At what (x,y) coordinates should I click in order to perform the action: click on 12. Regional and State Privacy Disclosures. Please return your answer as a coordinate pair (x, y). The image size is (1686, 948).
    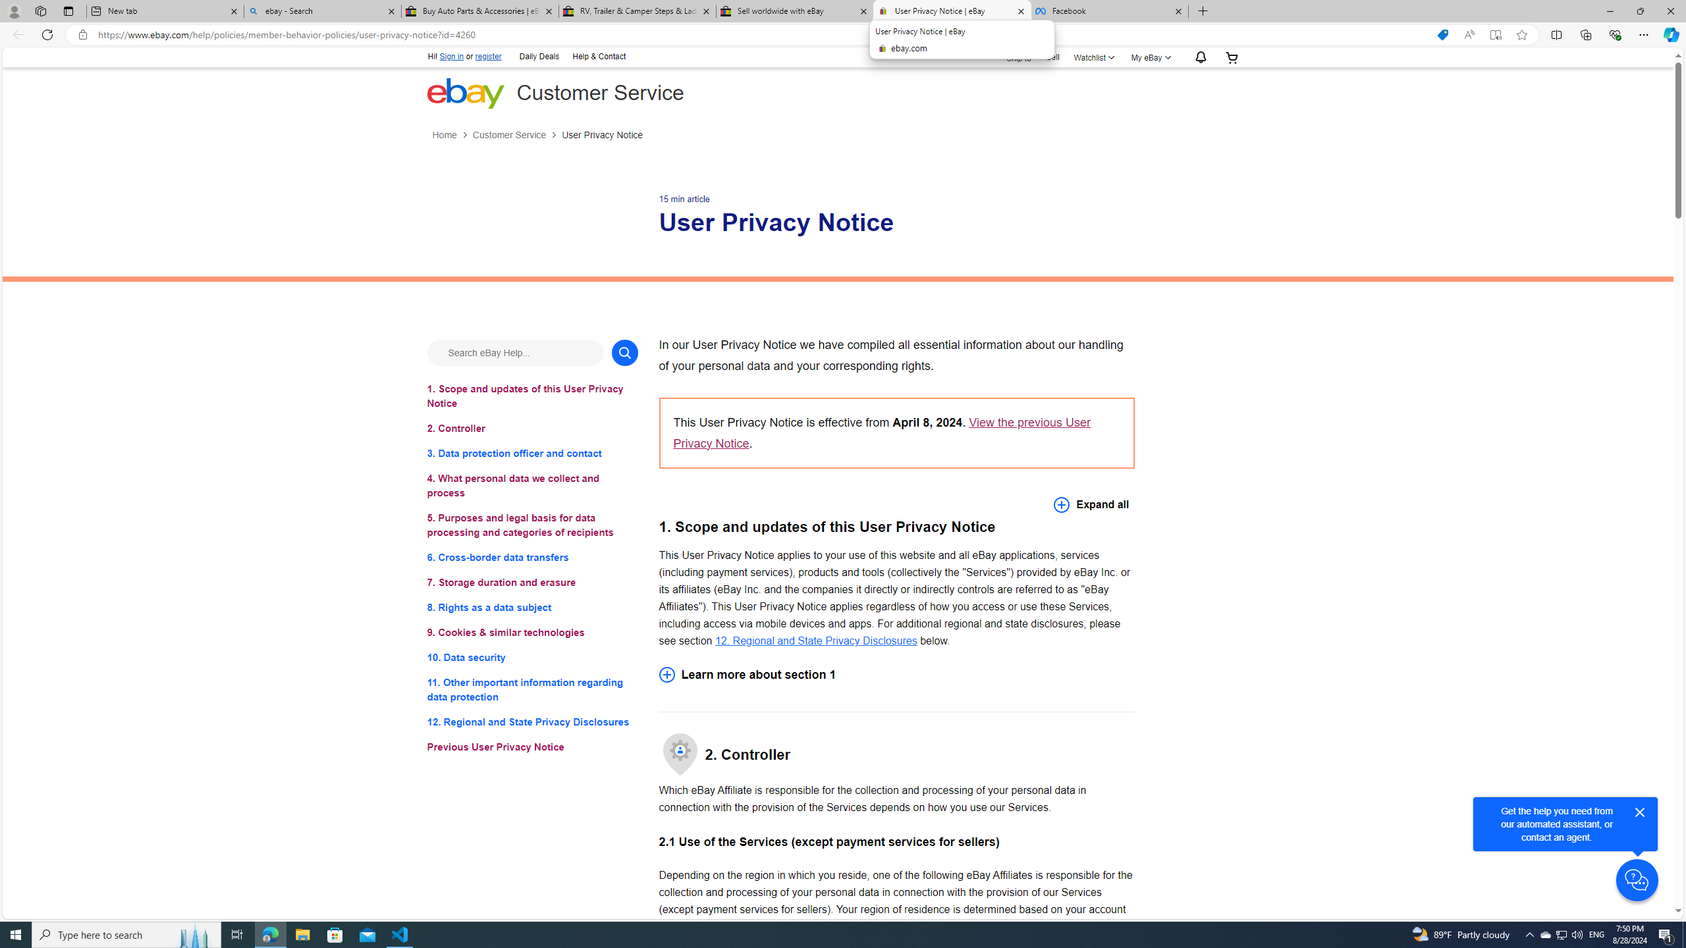
    Looking at the image, I should click on (532, 722).